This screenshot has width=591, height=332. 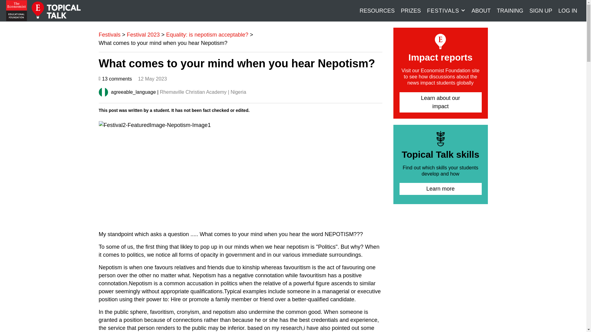 I want to click on ABOUT, so click(x=481, y=10).